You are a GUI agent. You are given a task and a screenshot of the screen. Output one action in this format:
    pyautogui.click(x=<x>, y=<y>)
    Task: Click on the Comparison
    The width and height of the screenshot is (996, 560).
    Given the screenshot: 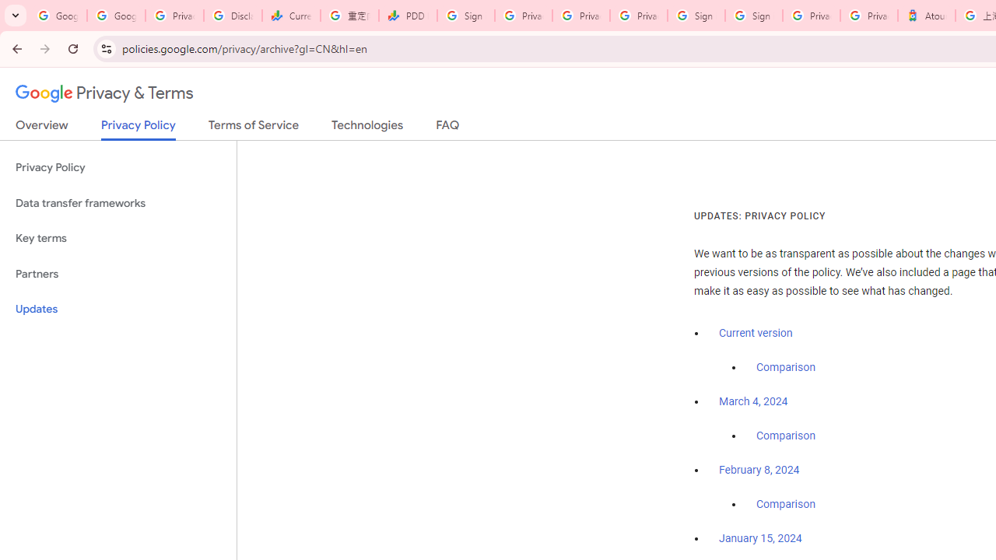 What is the action you would take?
    pyautogui.click(x=786, y=505)
    